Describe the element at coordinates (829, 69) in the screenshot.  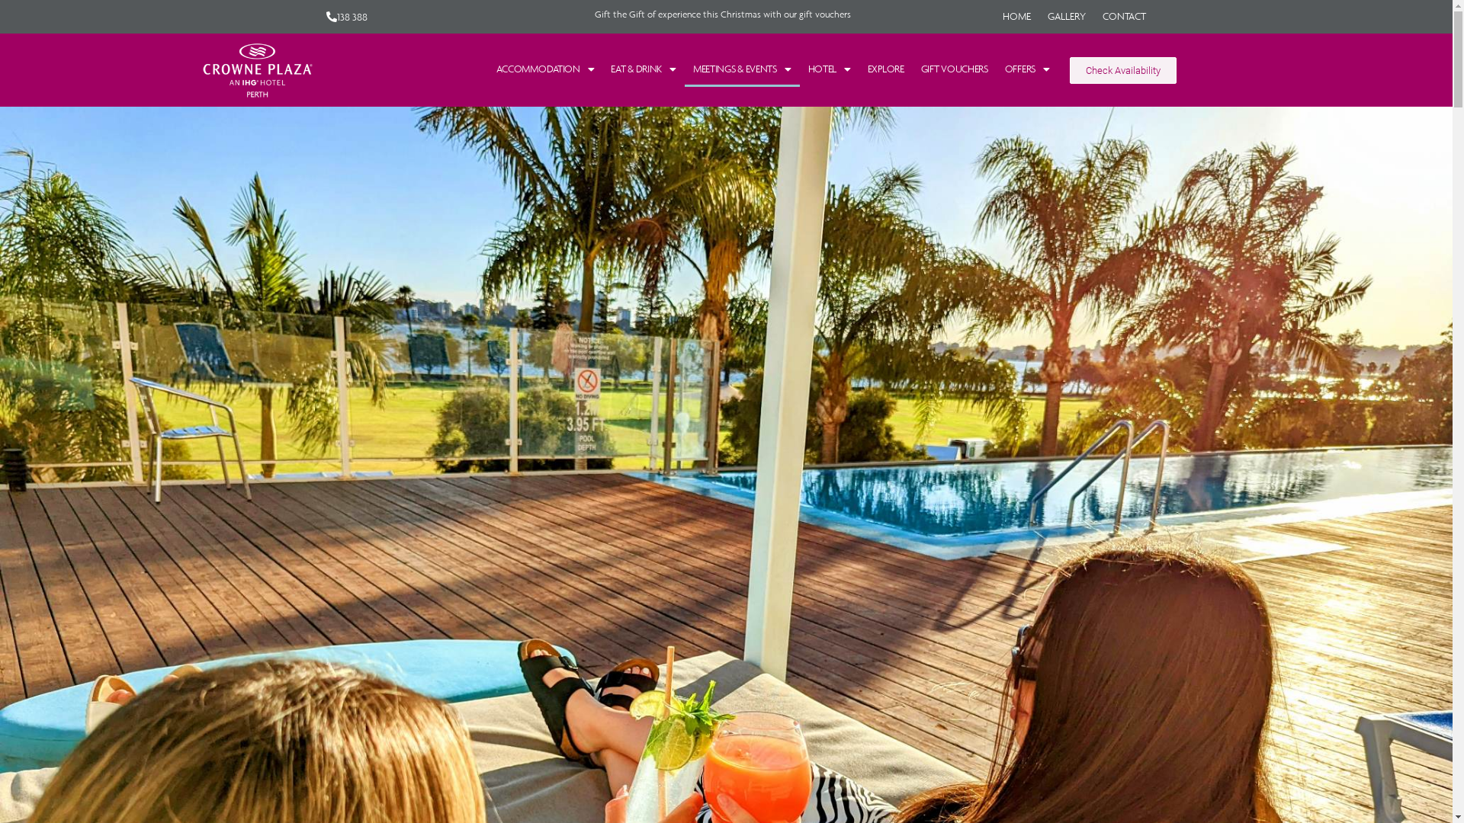
I see `HOTEL` at that location.